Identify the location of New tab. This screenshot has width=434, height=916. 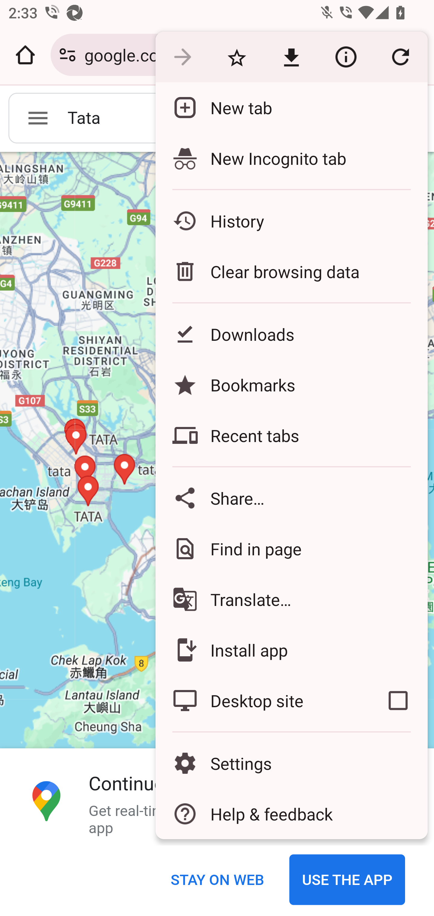
(291, 107).